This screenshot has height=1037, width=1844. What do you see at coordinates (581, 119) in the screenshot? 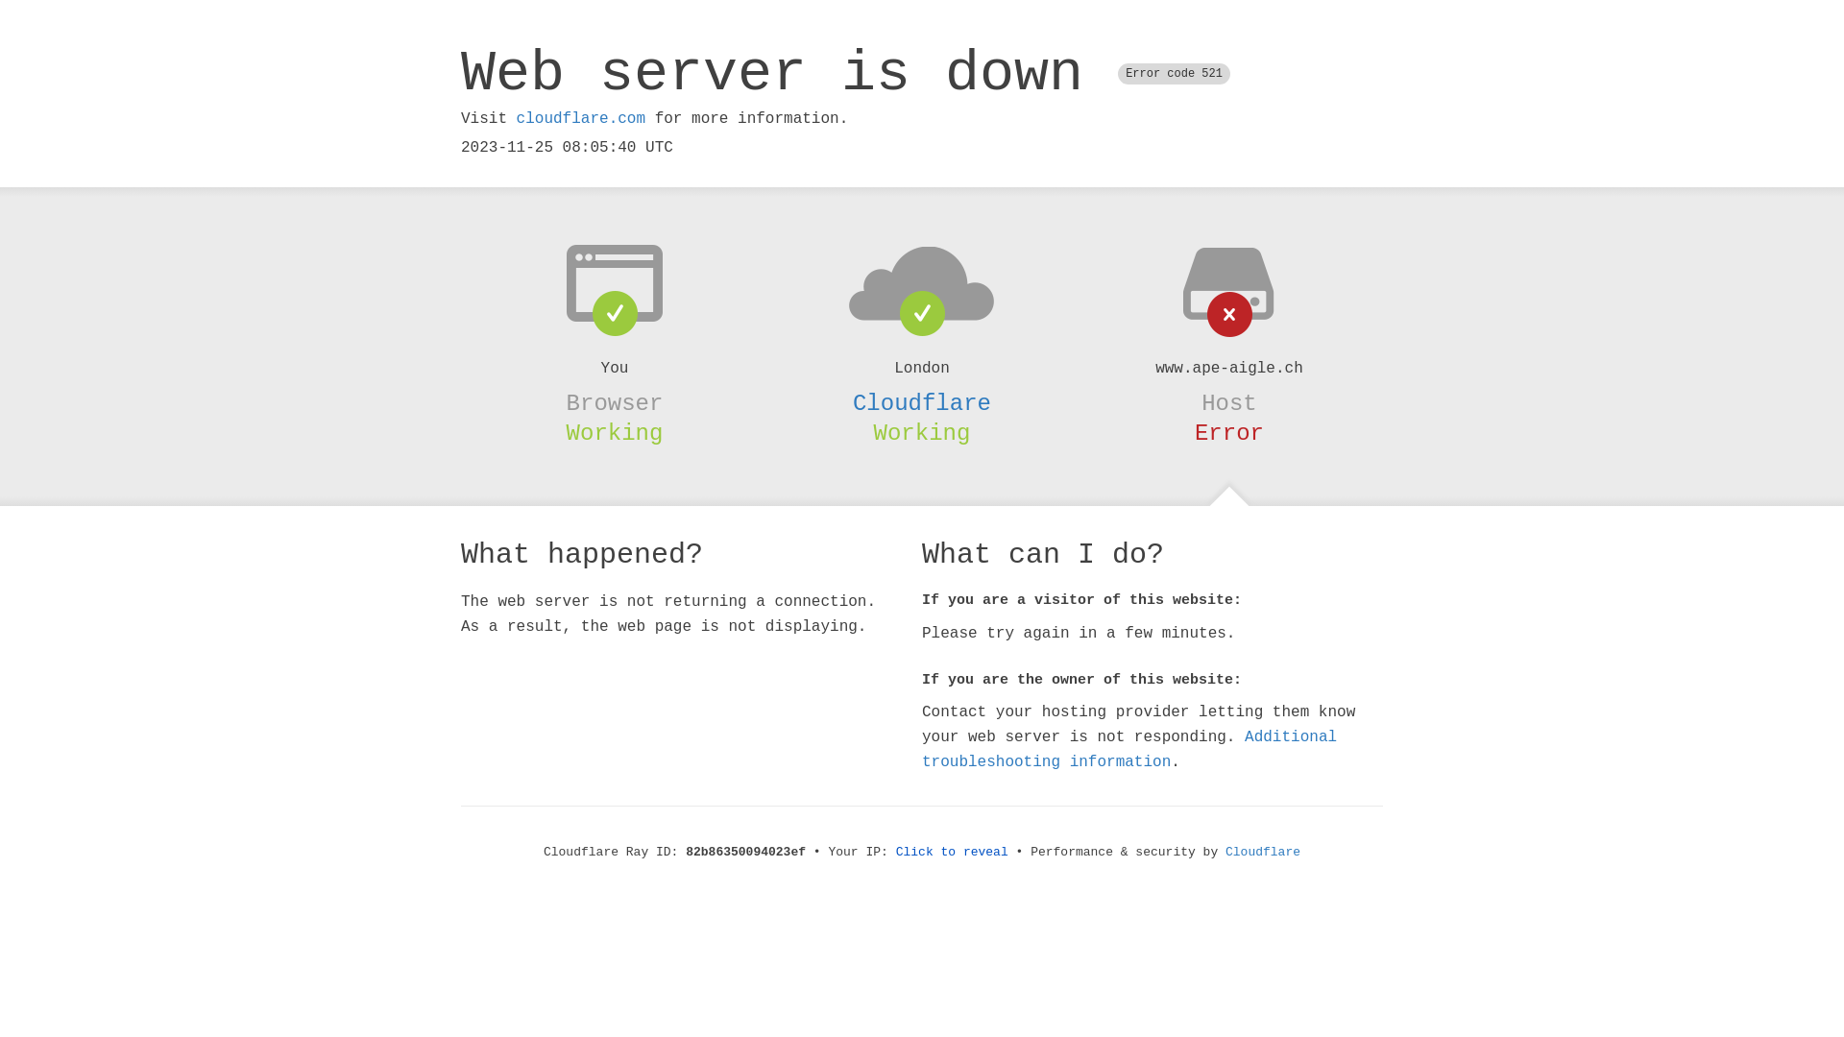
I see `cloudflare.com` at bounding box center [581, 119].